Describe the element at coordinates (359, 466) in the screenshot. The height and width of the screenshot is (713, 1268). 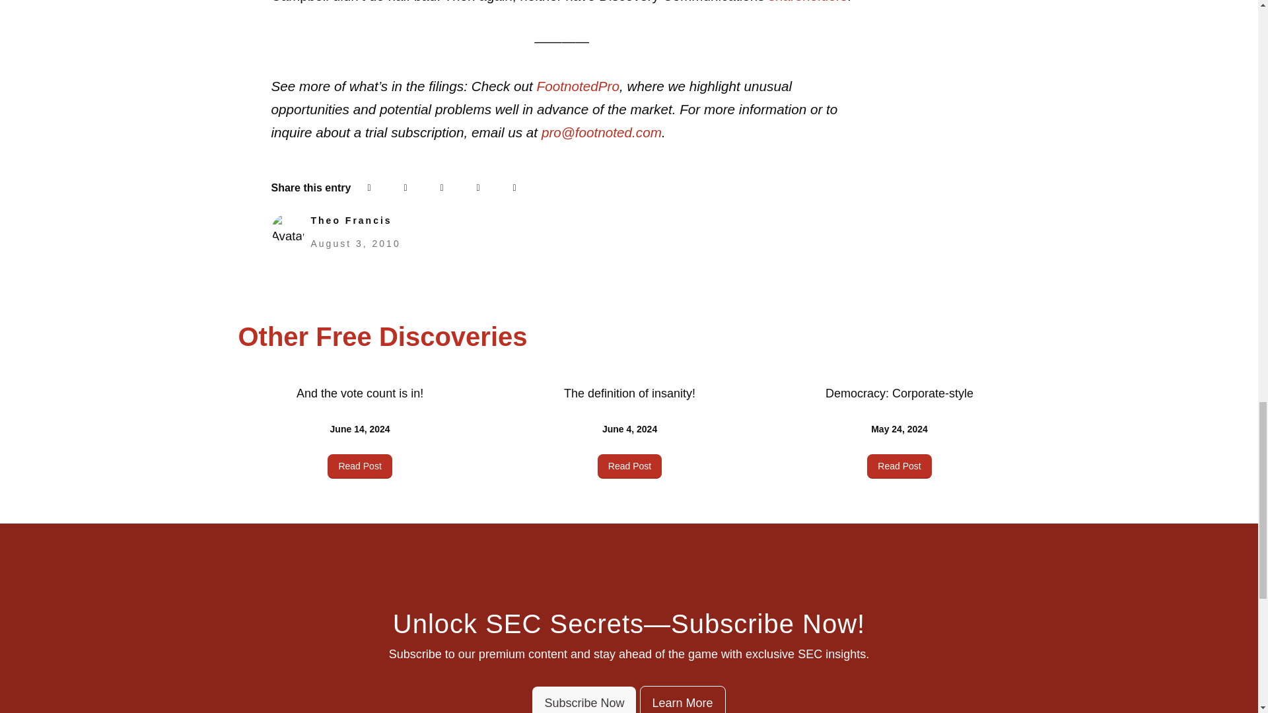
I see `Read Post` at that location.